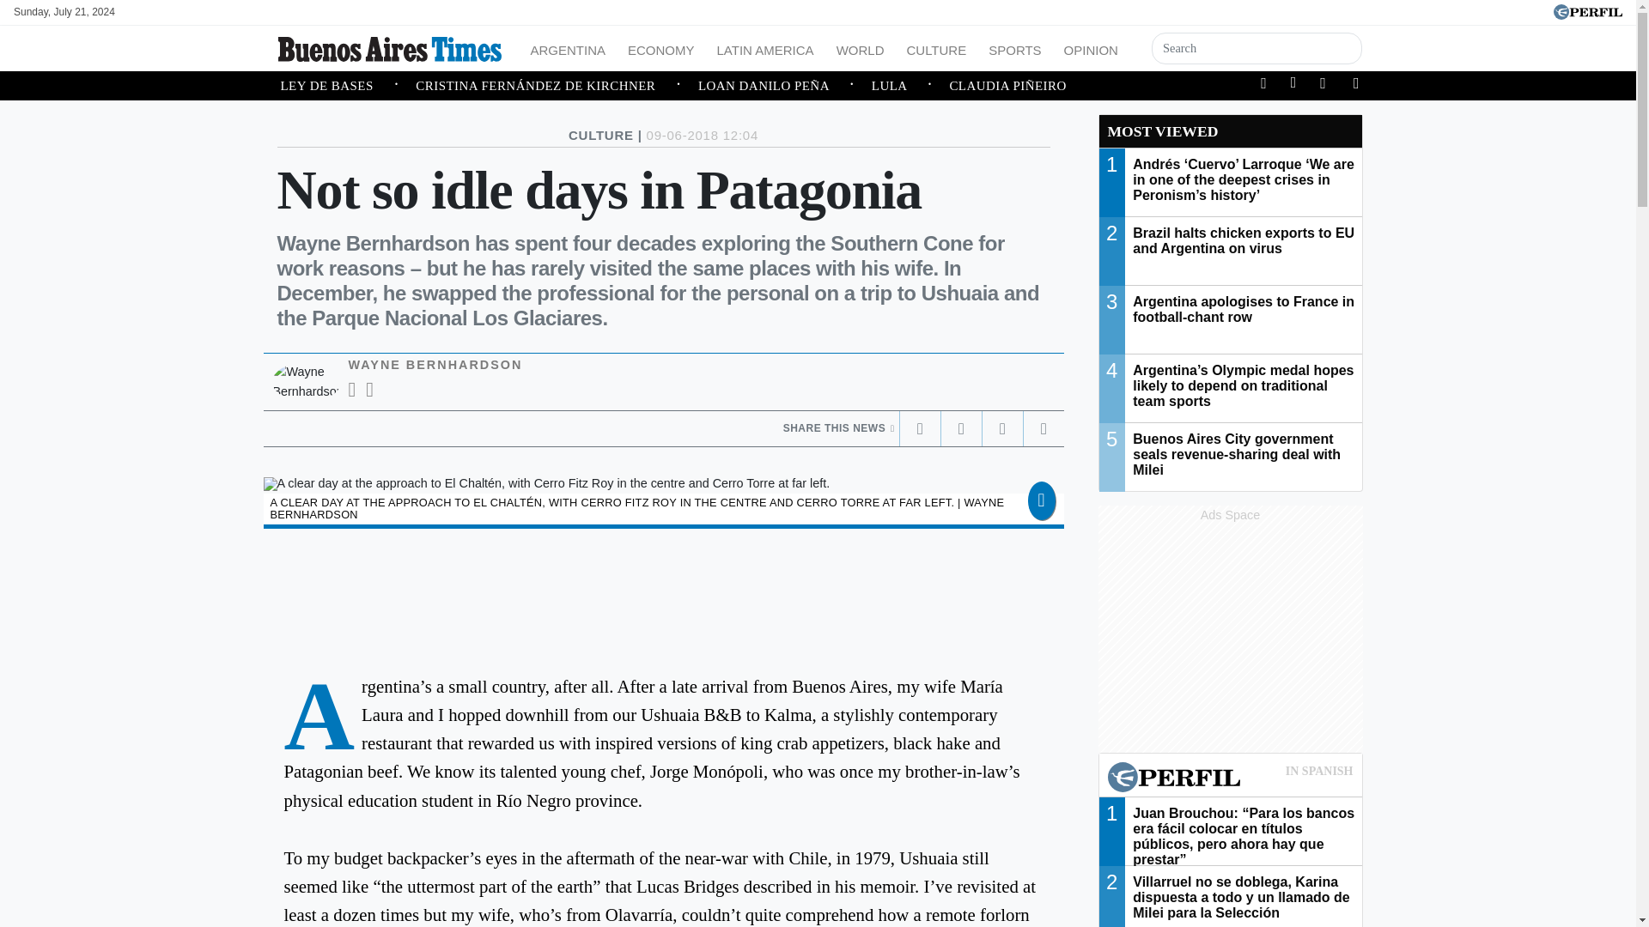 The image size is (1649, 927). What do you see at coordinates (569, 48) in the screenshot?
I see `ARGENTINA` at bounding box center [569, 48].